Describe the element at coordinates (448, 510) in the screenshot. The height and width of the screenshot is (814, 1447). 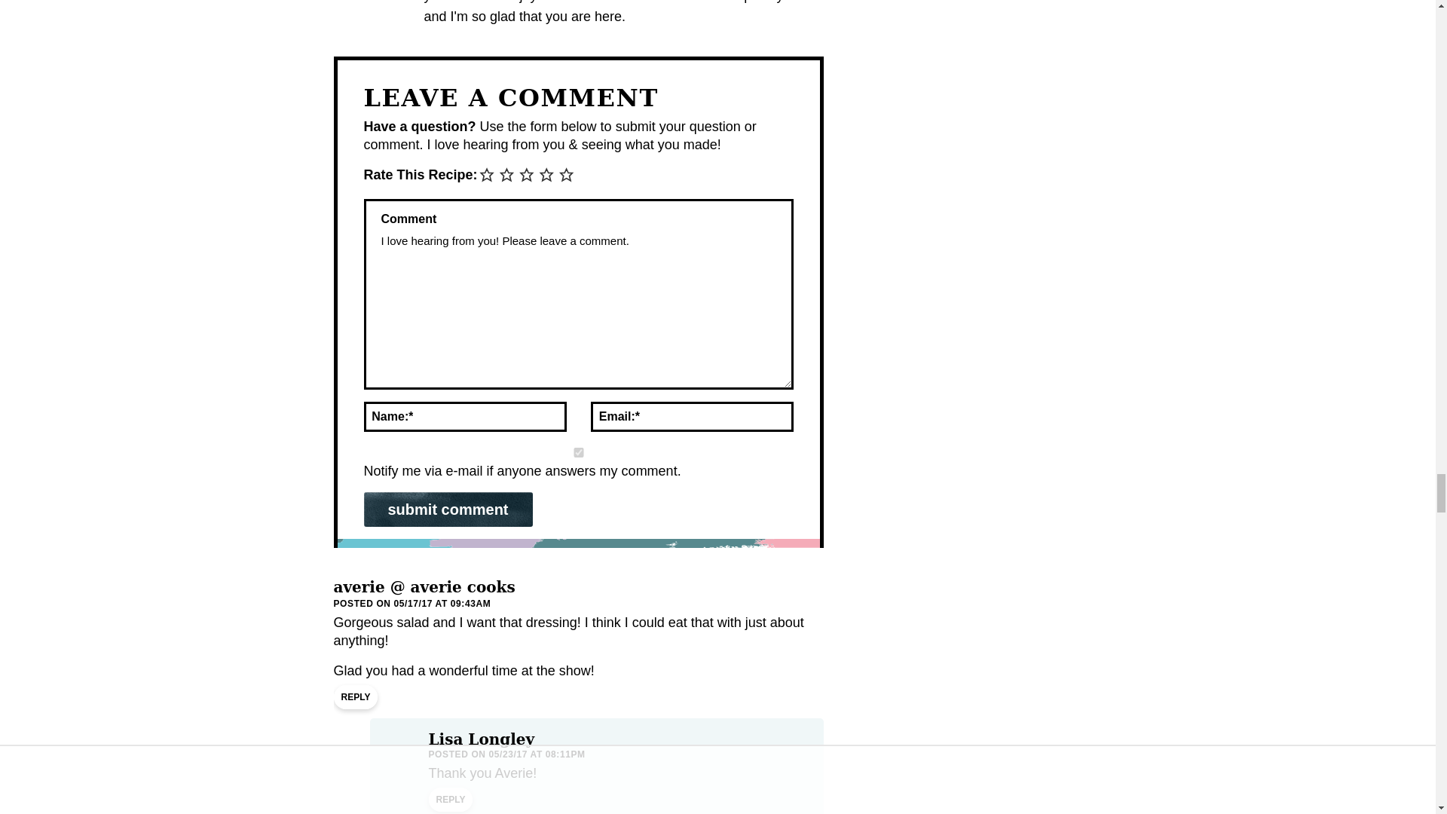
I see `submit comment` at that location.